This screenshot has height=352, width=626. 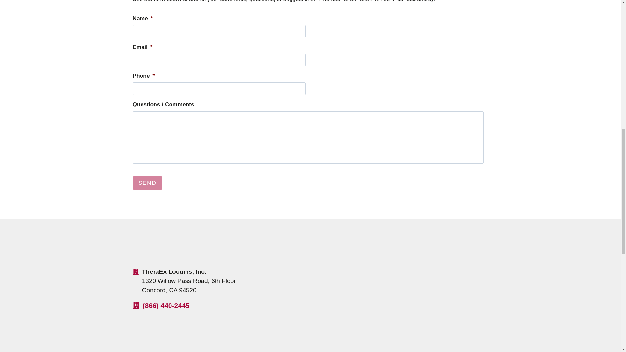 I want to click on Google map of 1320 Willow Pass Rd, Concord, CA 94520, so click(x=376, y=288).